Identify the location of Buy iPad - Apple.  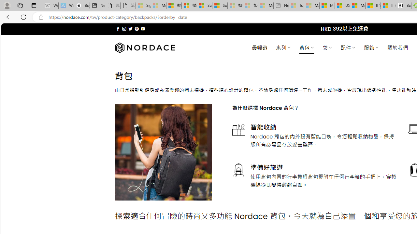
(82, 6).